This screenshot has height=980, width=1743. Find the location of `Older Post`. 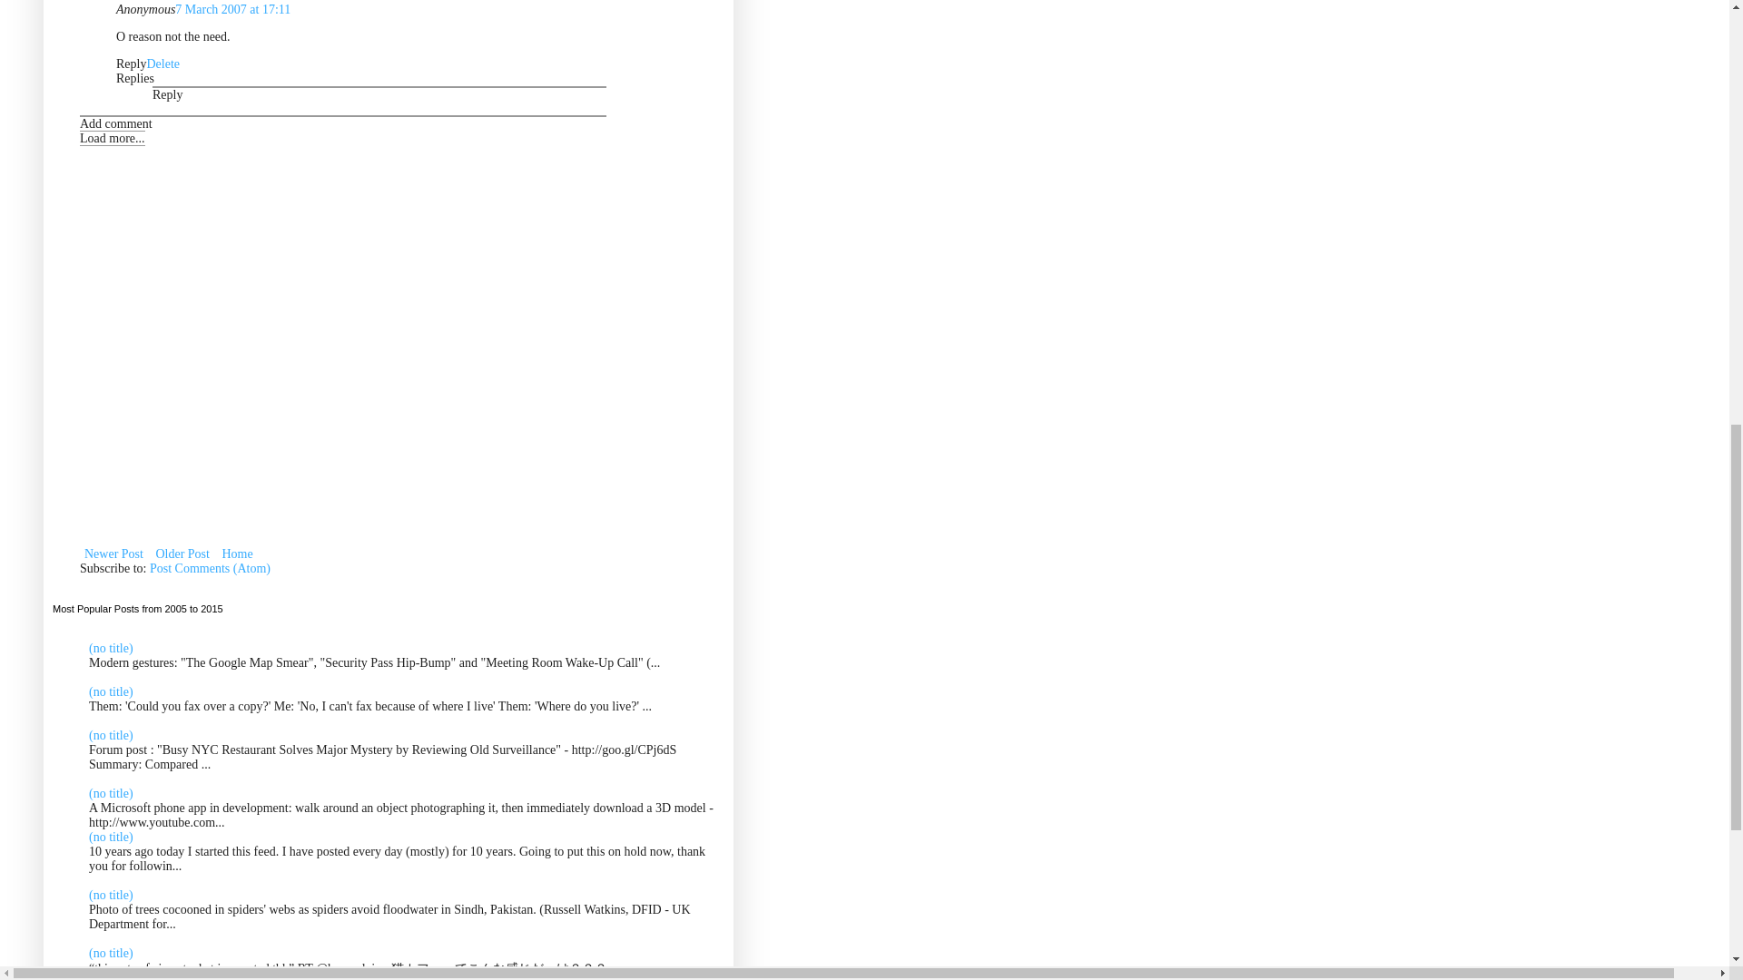

Older Post is located at coordinates (182, 554).